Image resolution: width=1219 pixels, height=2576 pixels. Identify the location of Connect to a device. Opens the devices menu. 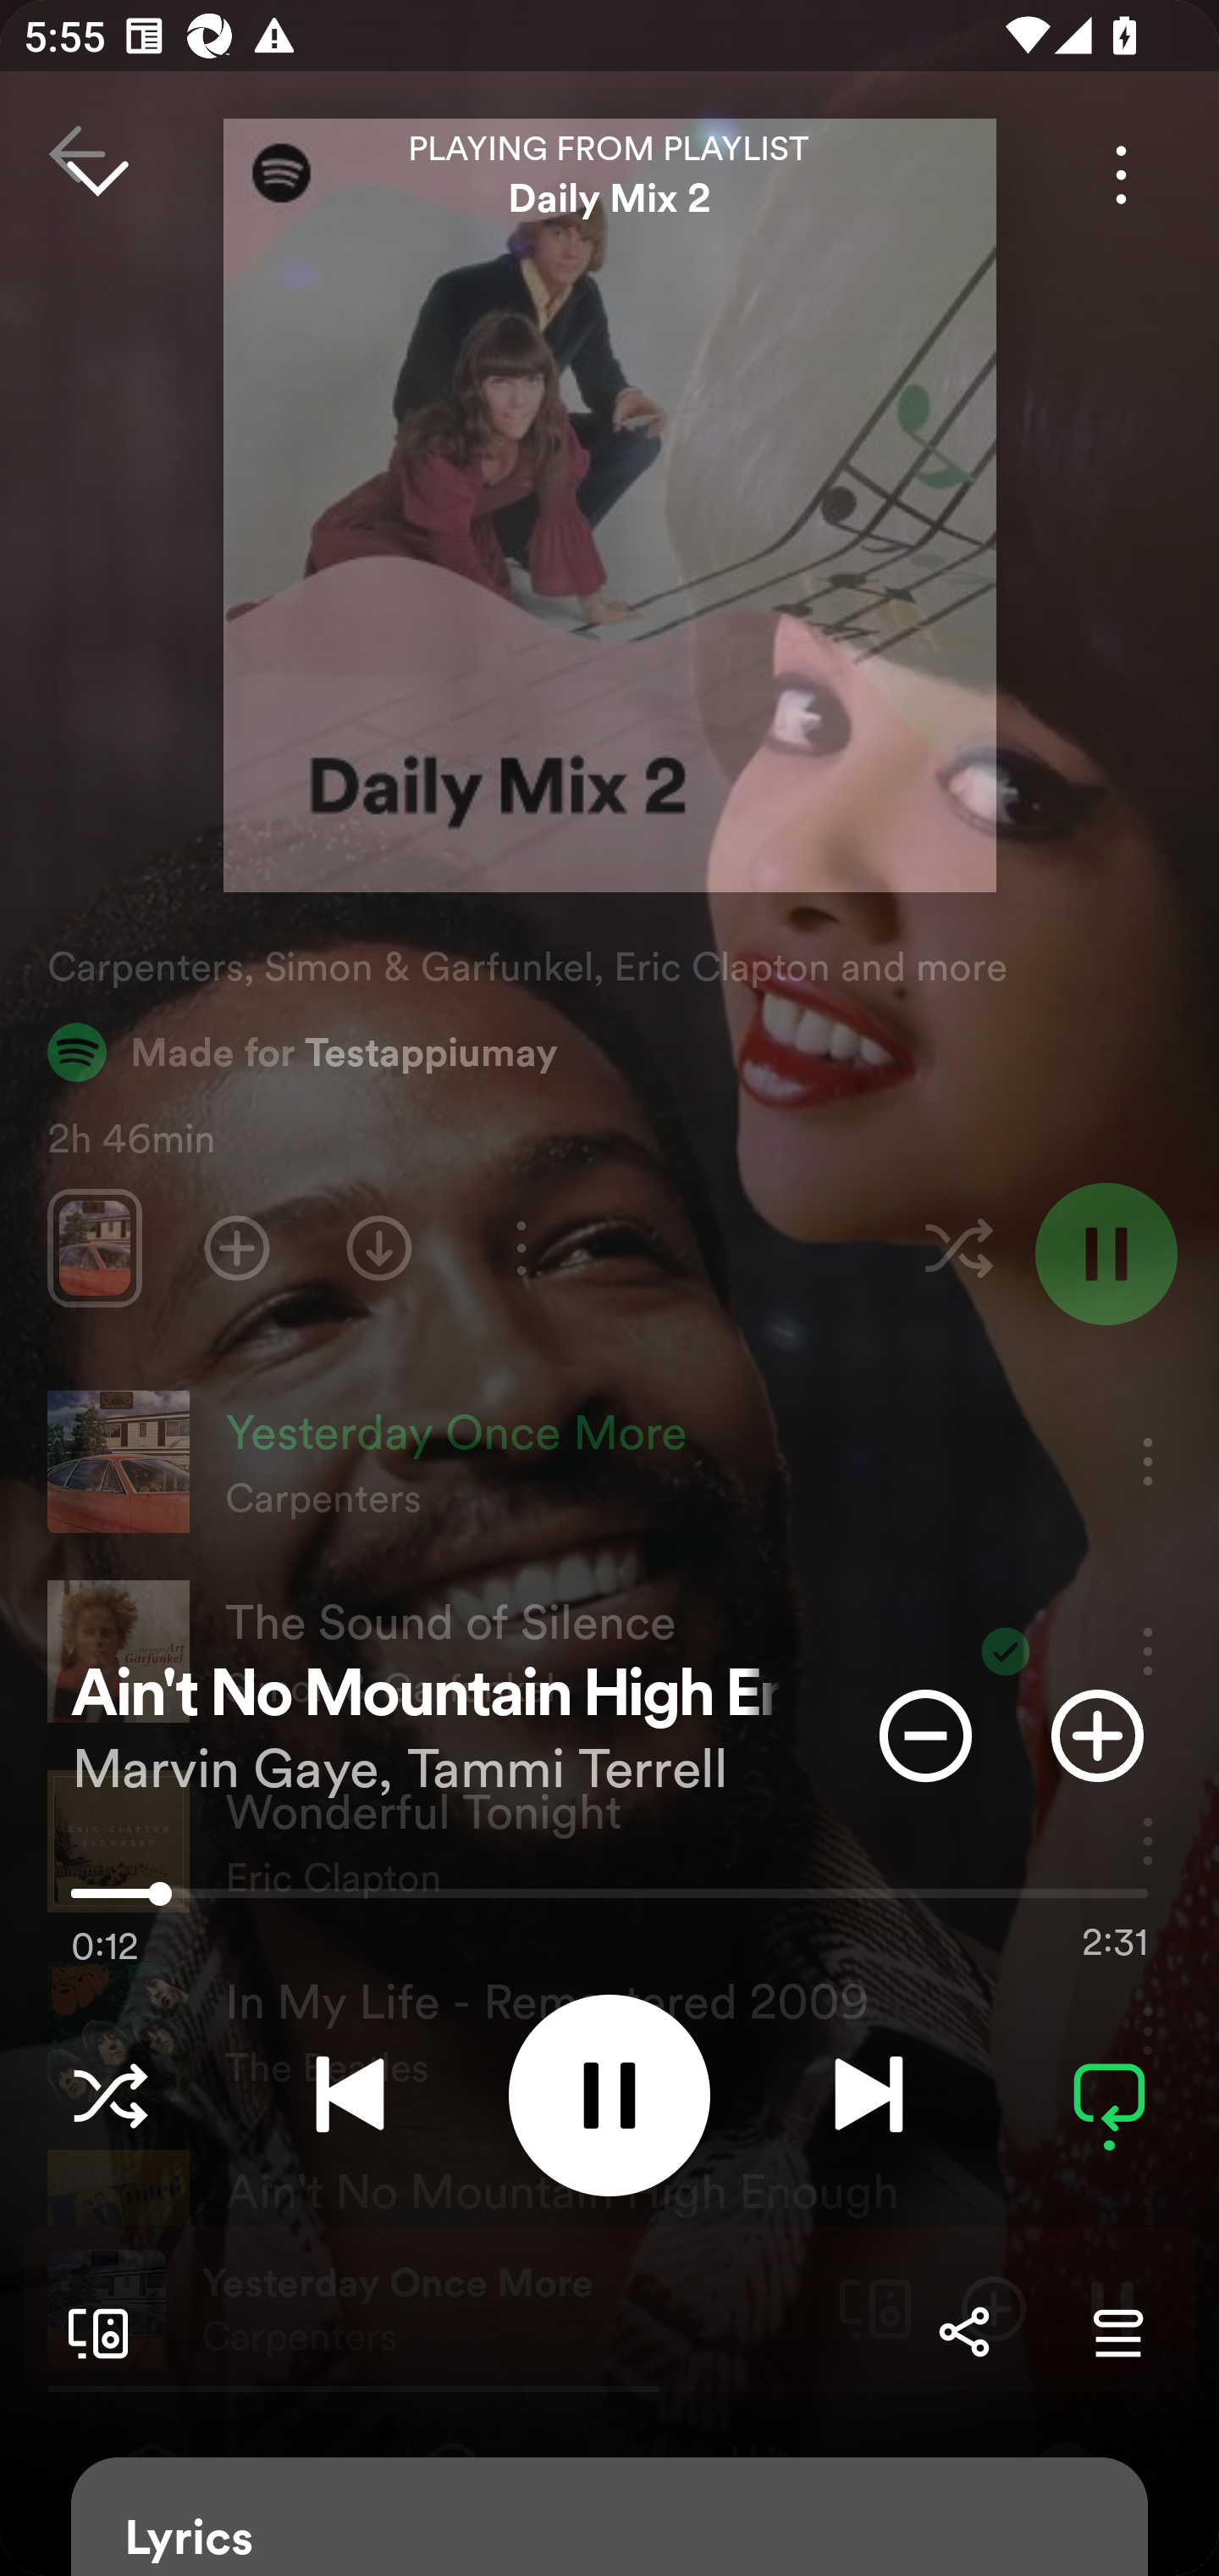
(91, 2332).